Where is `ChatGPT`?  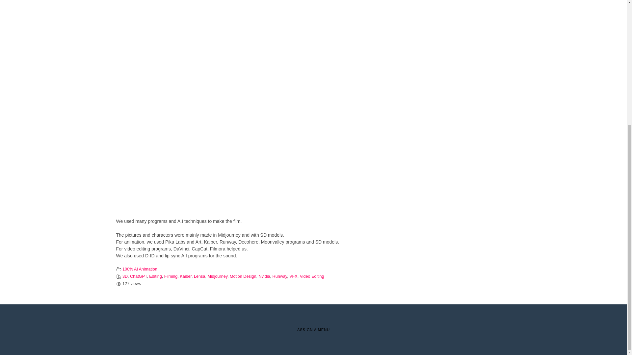 ChatGPT is located at coordinates (138, 276).